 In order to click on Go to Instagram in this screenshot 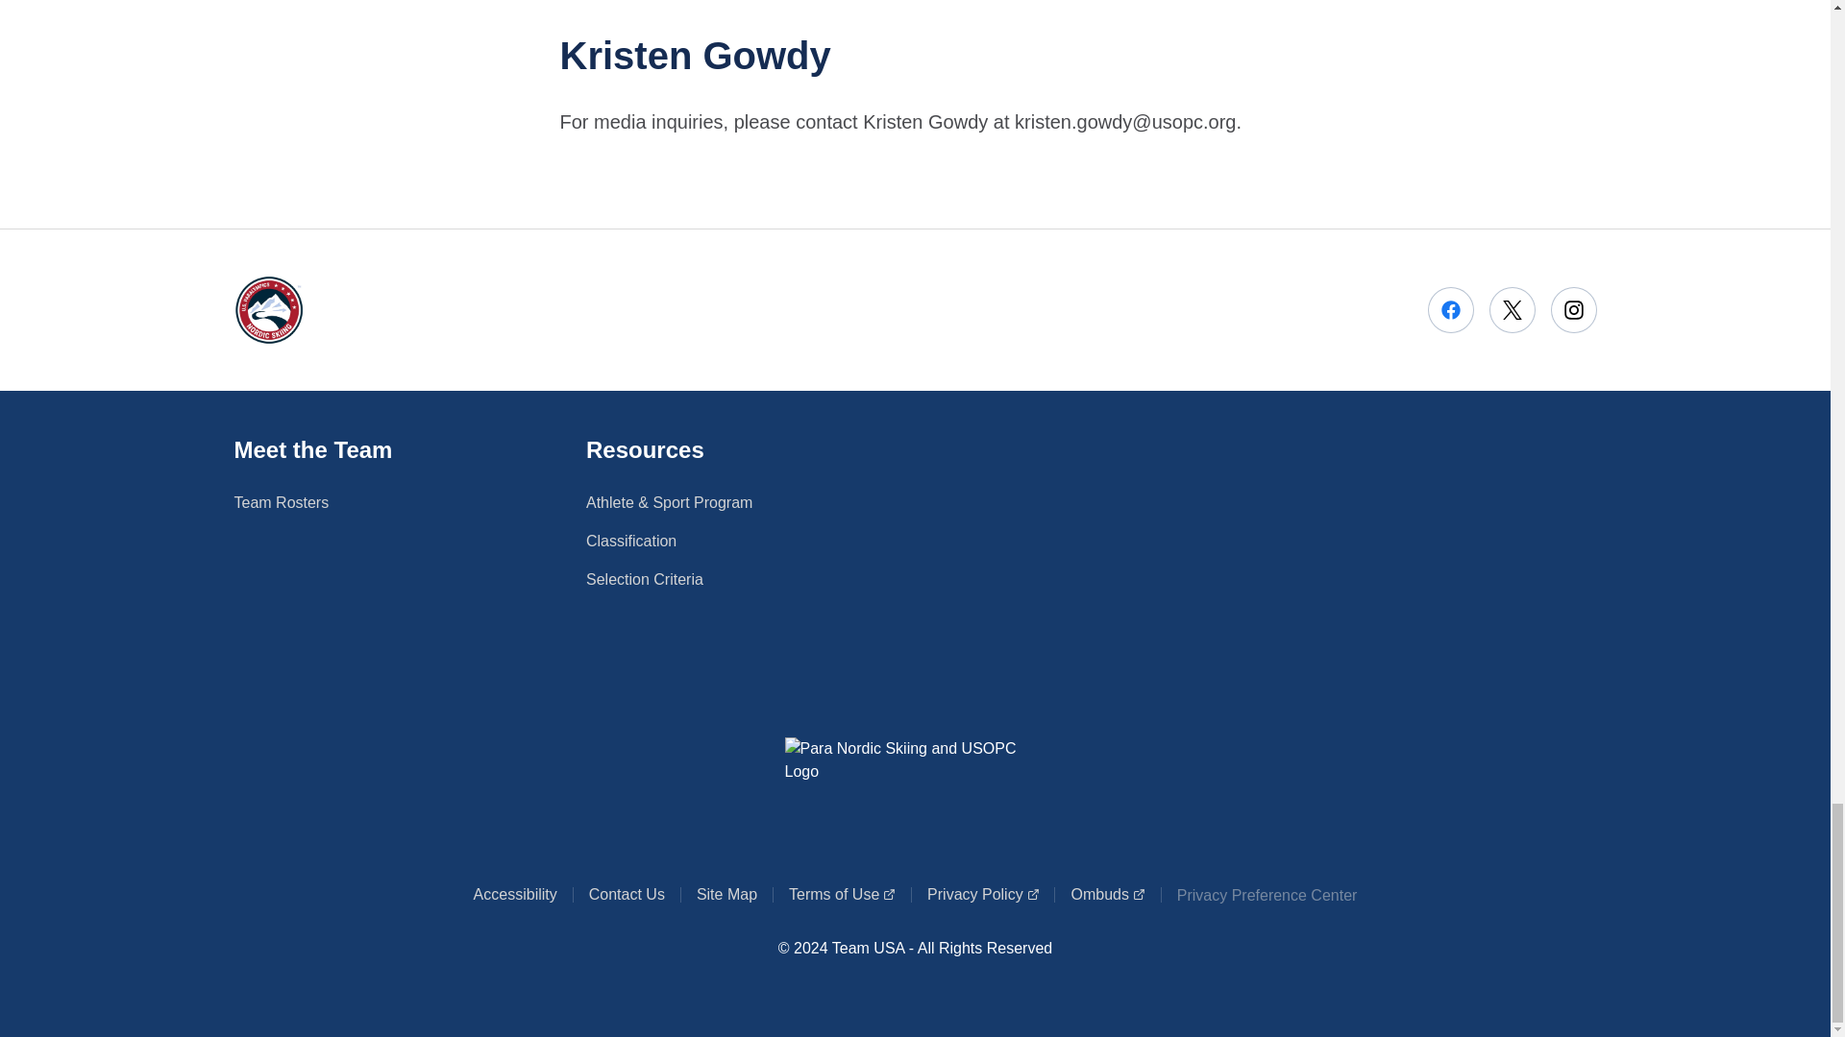, I will do `click(1451, 309)`.